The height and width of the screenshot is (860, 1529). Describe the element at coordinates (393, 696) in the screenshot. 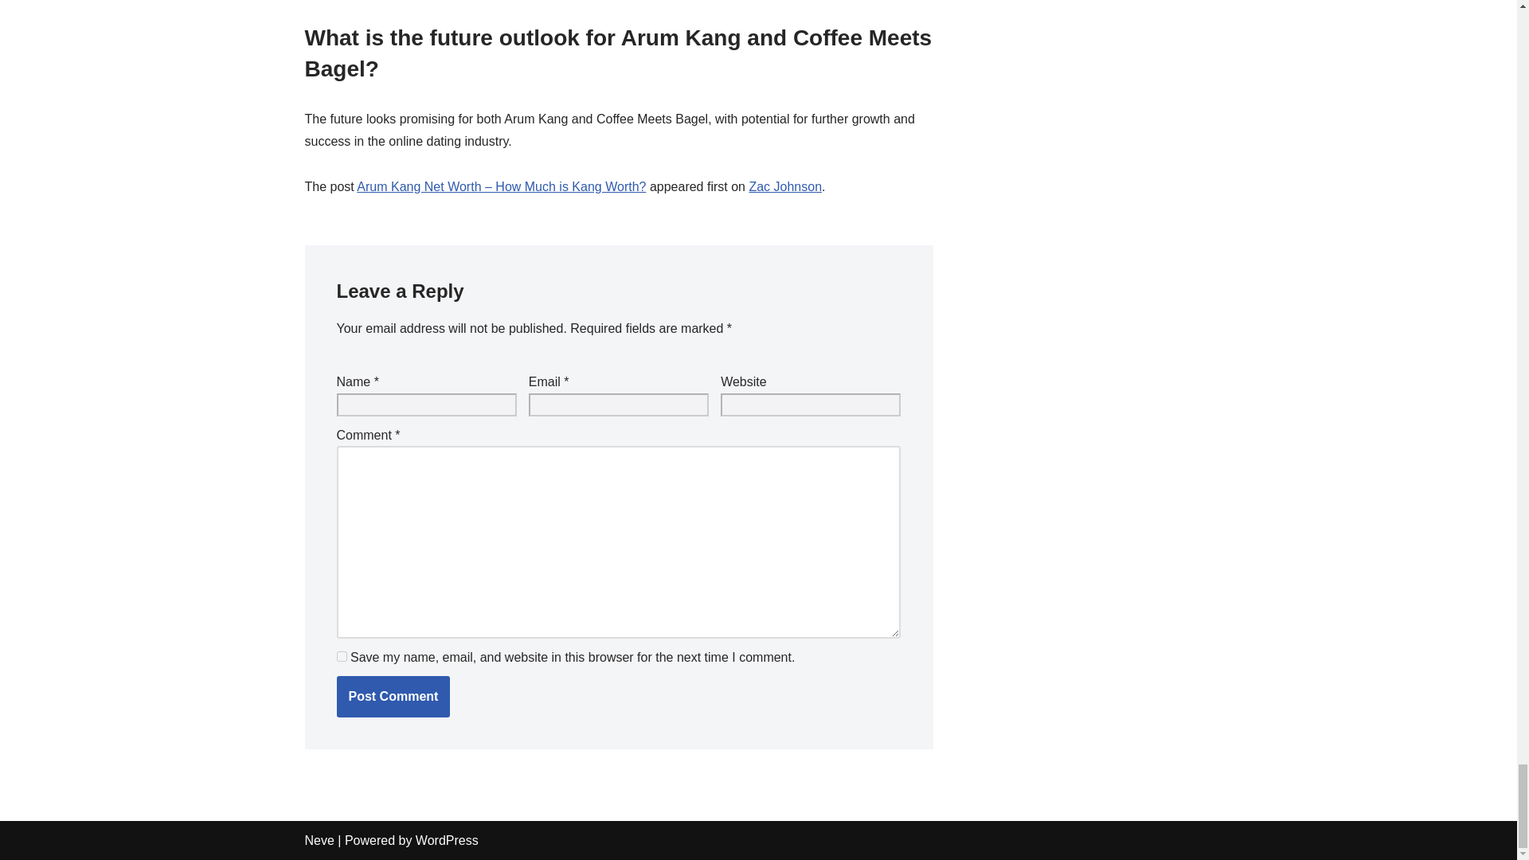

I see `Post Comment` at that location.